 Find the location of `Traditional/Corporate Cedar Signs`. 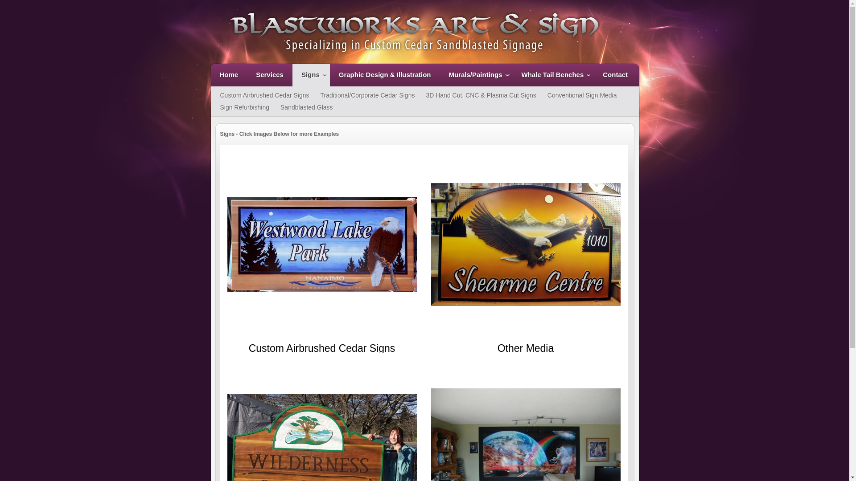

Traditional/Corporate Cedar Signs is located at coordinates (368, 95).